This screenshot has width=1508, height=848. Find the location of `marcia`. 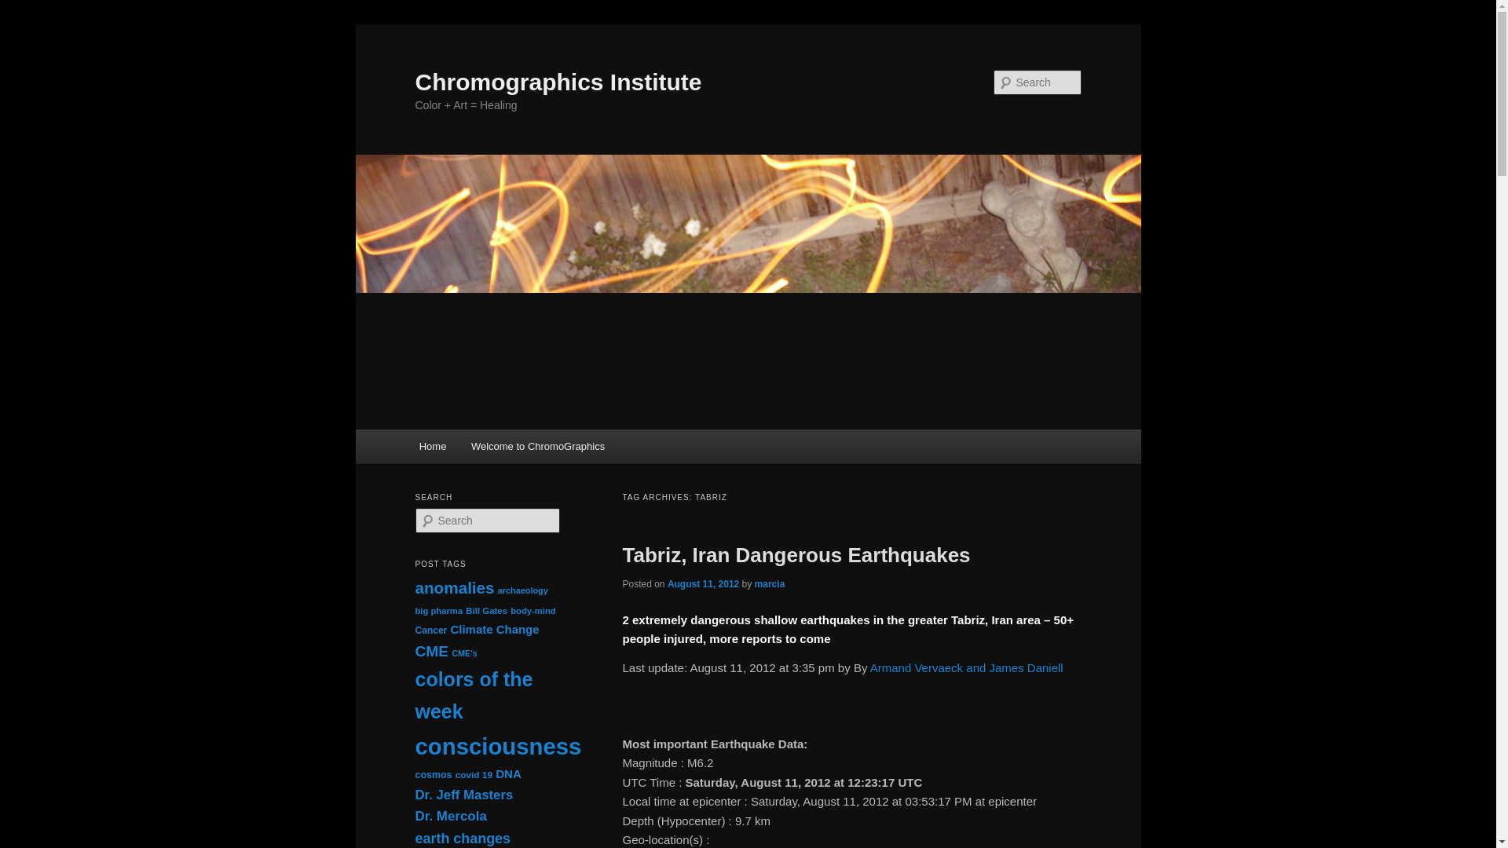

marcia is located at coordinates (770, 583).